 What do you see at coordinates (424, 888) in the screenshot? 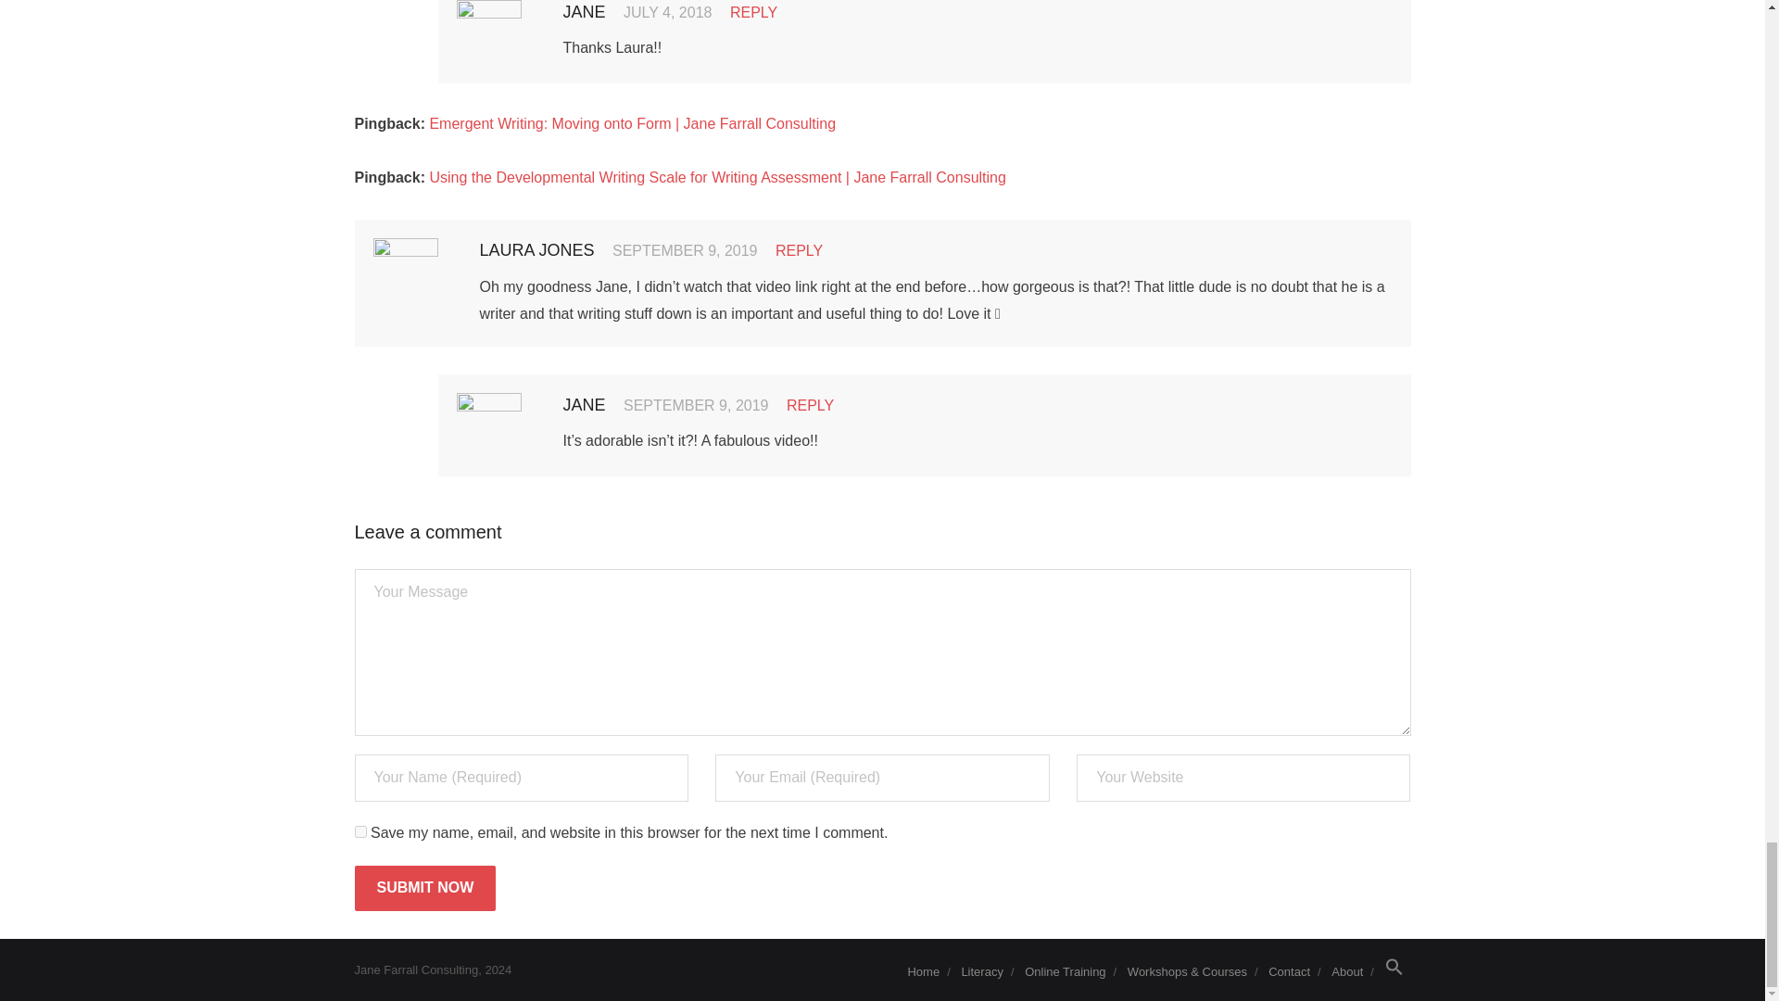
I see `Submit Now` at bounding box center [424, 888].